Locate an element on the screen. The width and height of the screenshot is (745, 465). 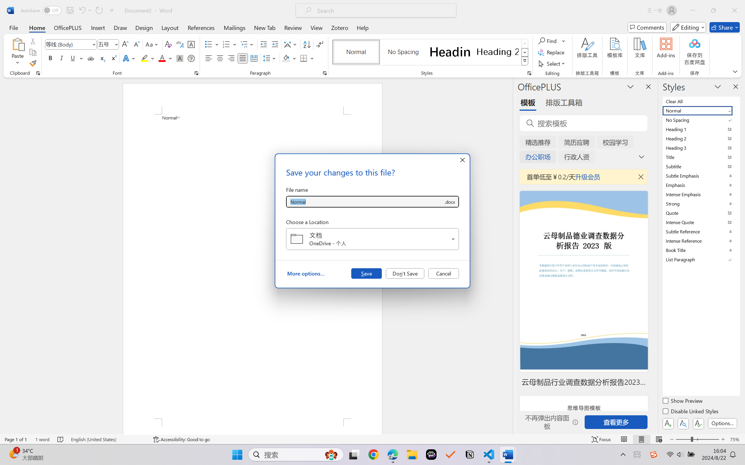
Line and Paragraph Spacing is located at coordinates (270, 58).